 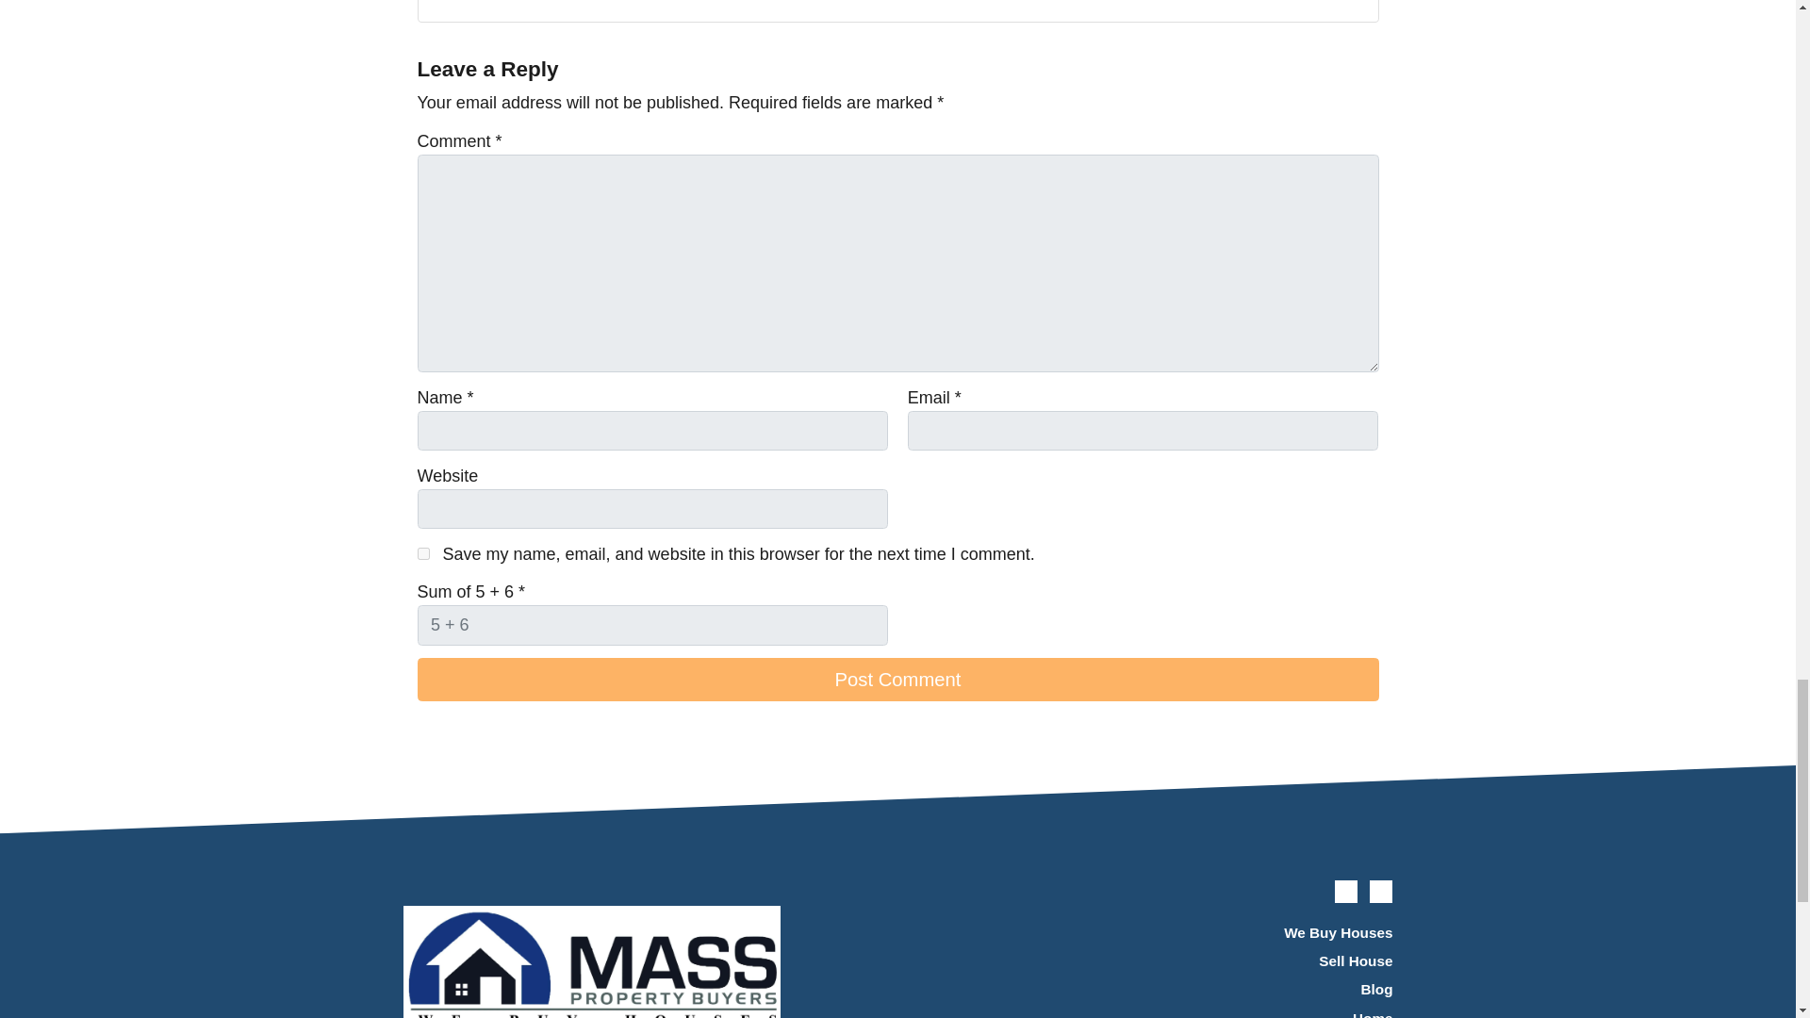 I want to click on Twitter, so click(x=1346, y=892).